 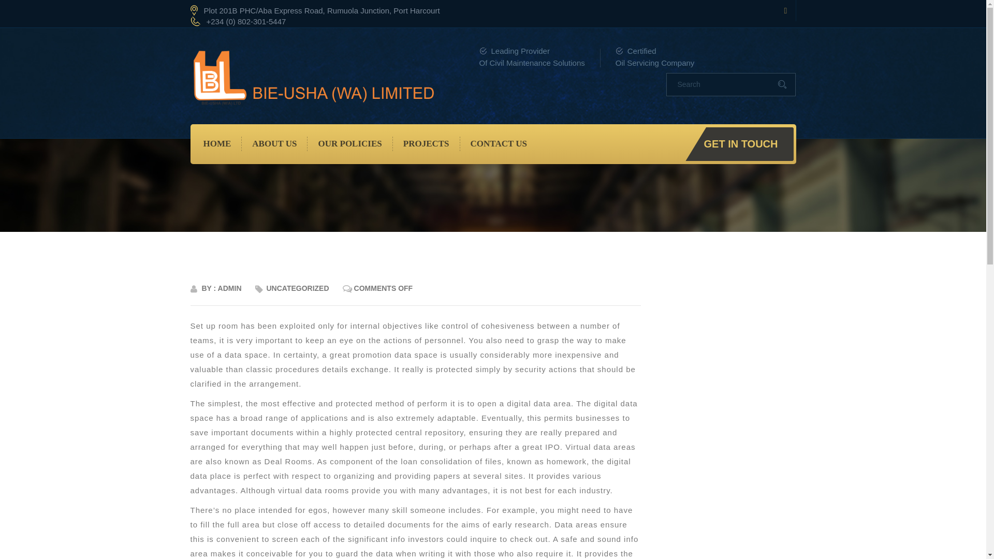 I want to click on ABOUT US, so click(x=274, y=143).